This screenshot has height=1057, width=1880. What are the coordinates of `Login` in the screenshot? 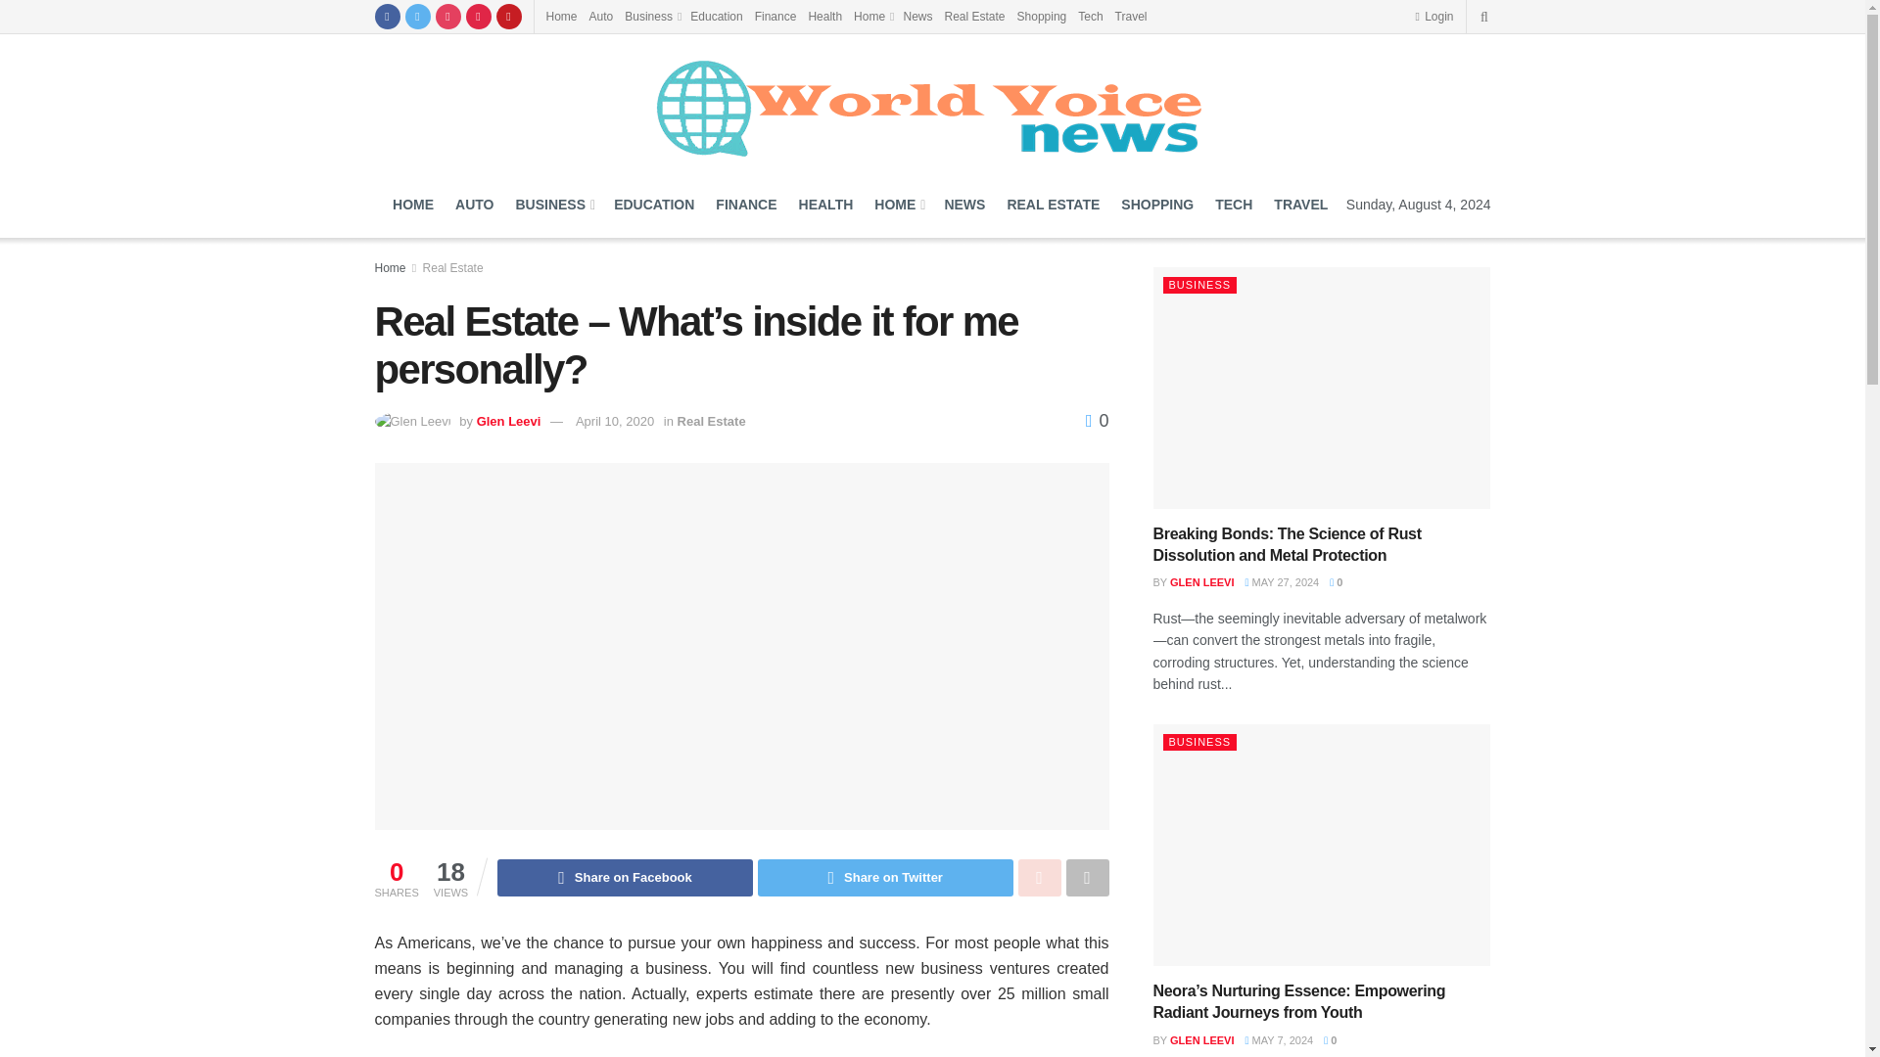 It's located at (1433, 16).